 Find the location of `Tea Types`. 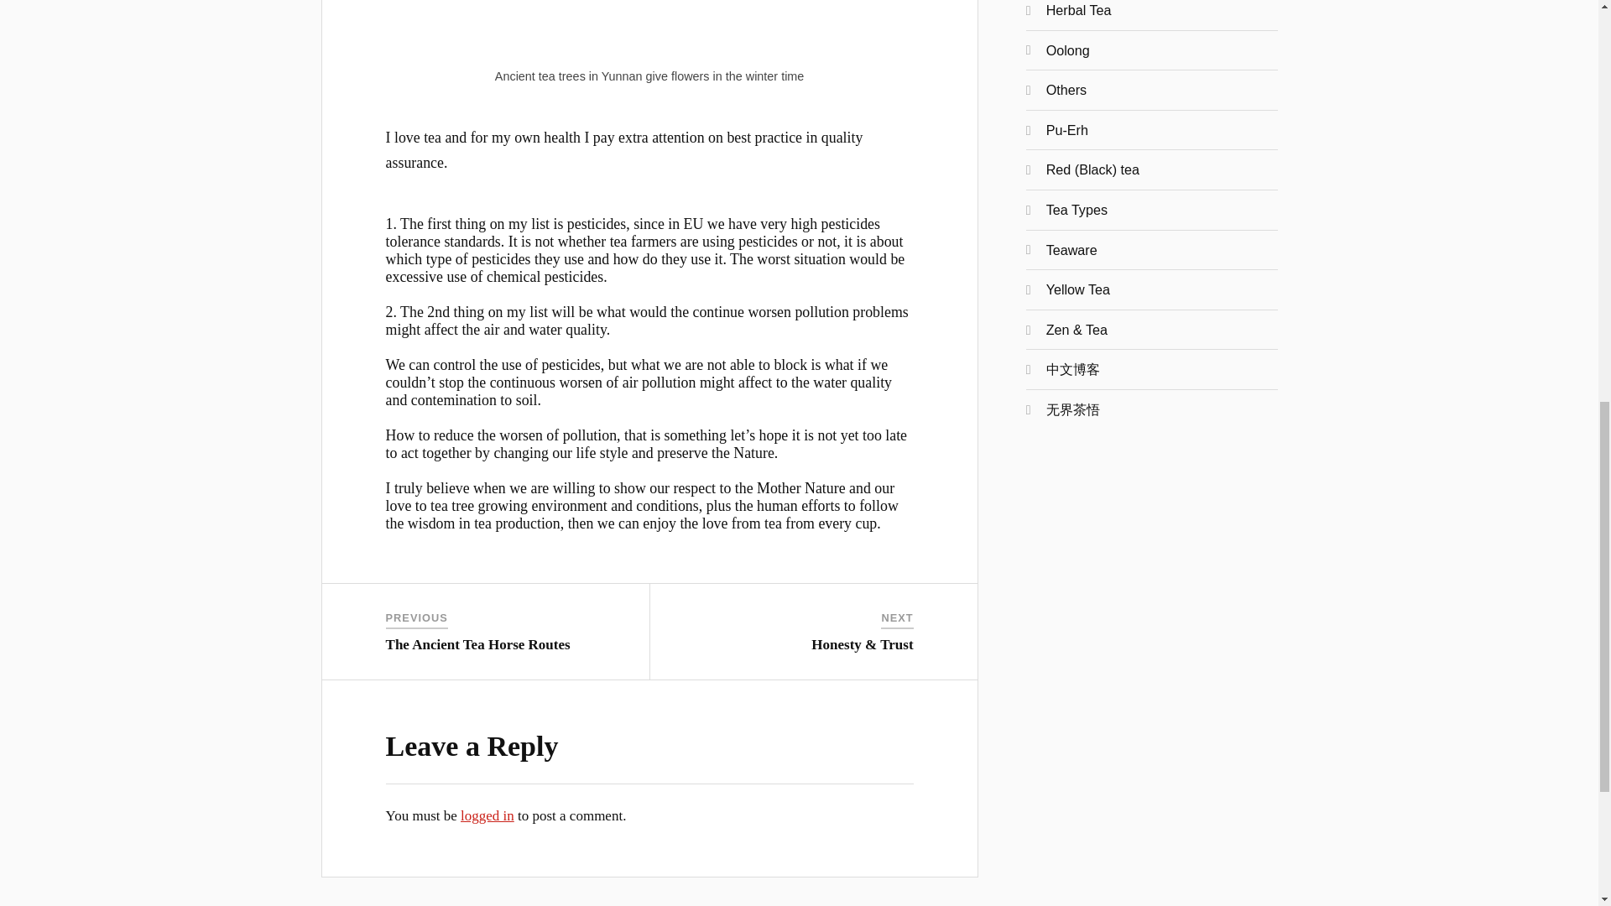

Tea Types is located at coordinates (1077, 210).